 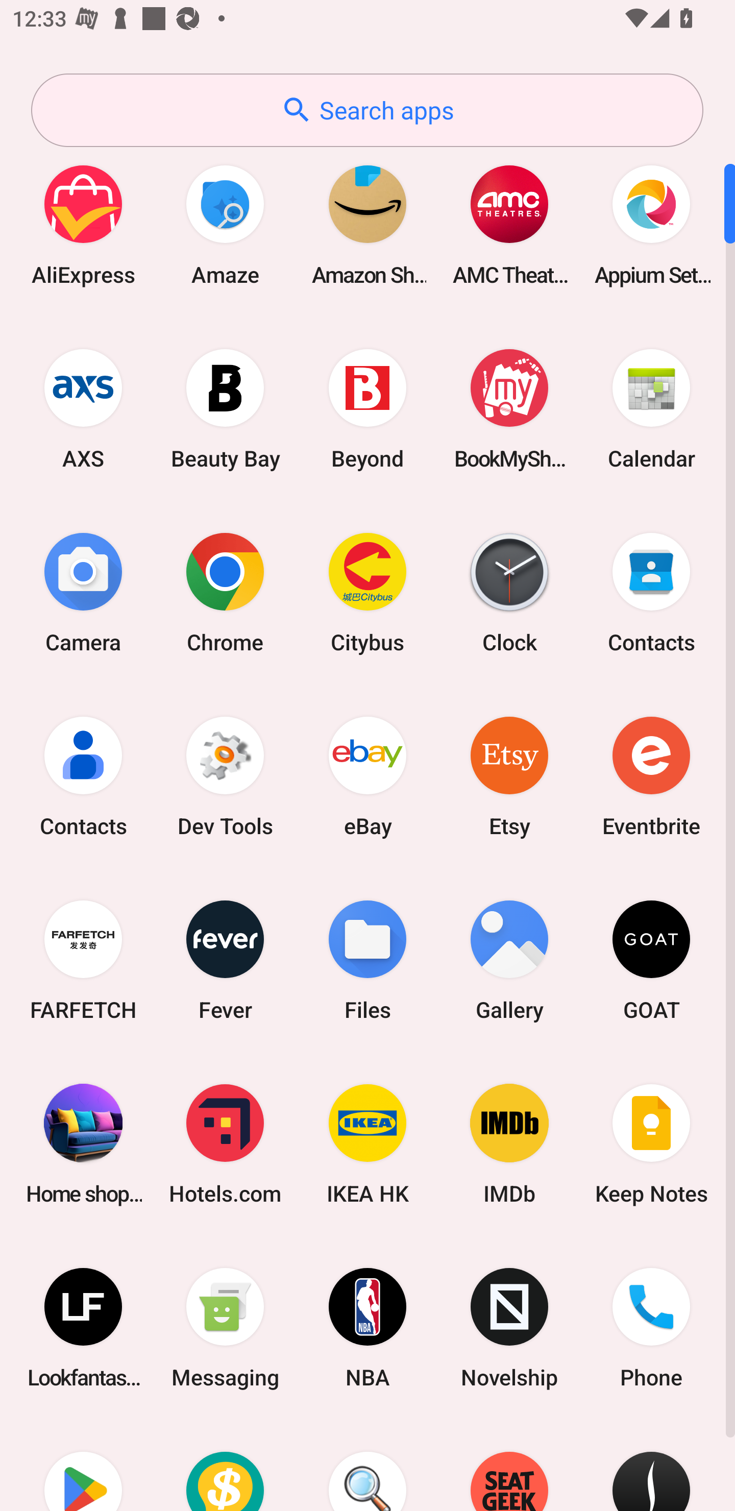 What do you see at coordinates (651, 1328) in the screenshot?
I see `Phone` at bounding box center [651, 1328].